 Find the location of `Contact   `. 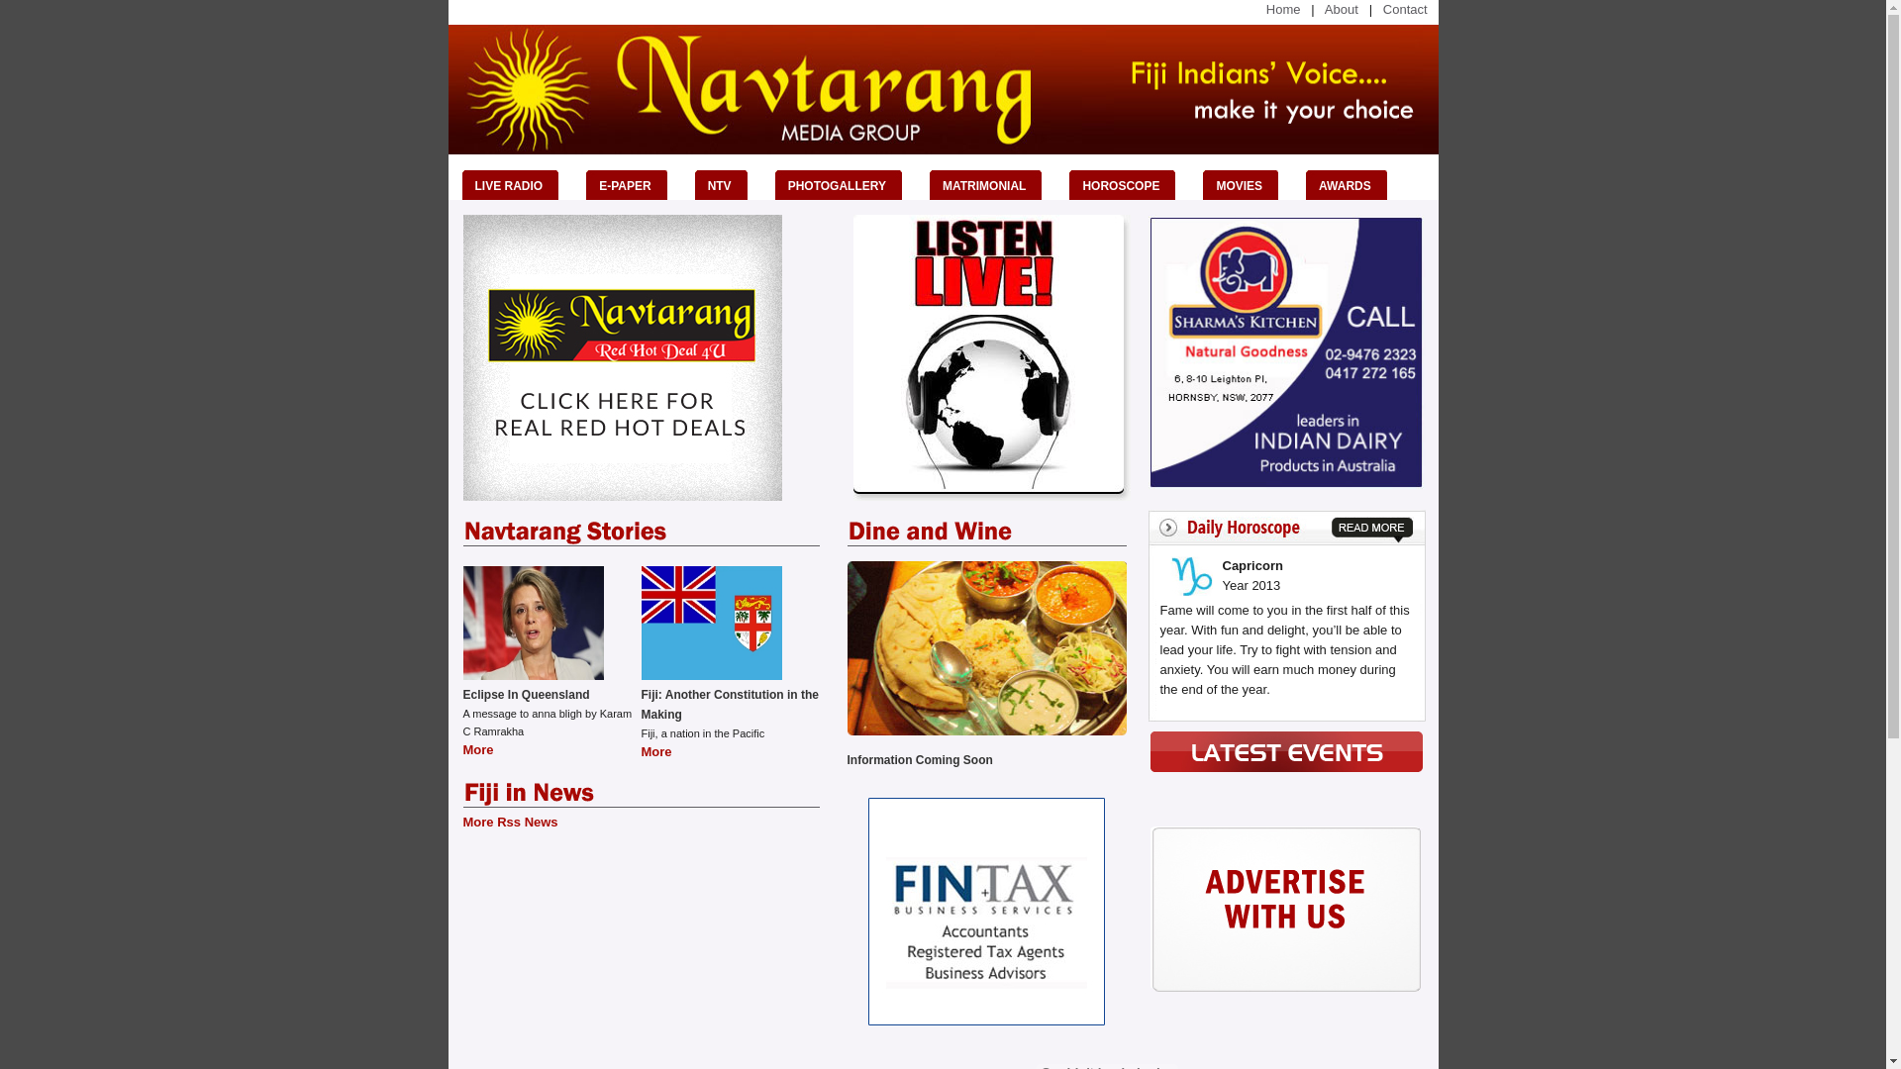

Contact    is located at coordinates (1411, 10).